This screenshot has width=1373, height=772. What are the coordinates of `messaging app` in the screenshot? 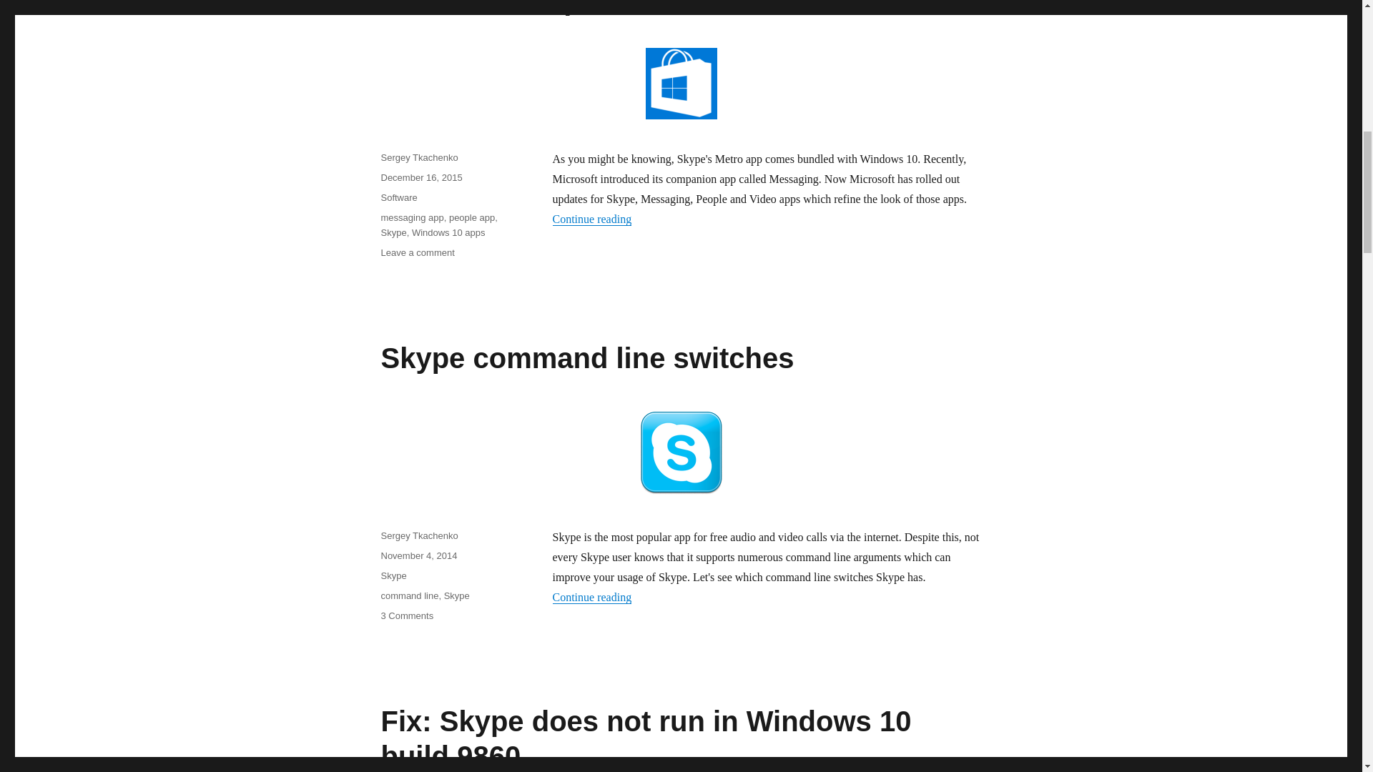 It's located at (393, 576).